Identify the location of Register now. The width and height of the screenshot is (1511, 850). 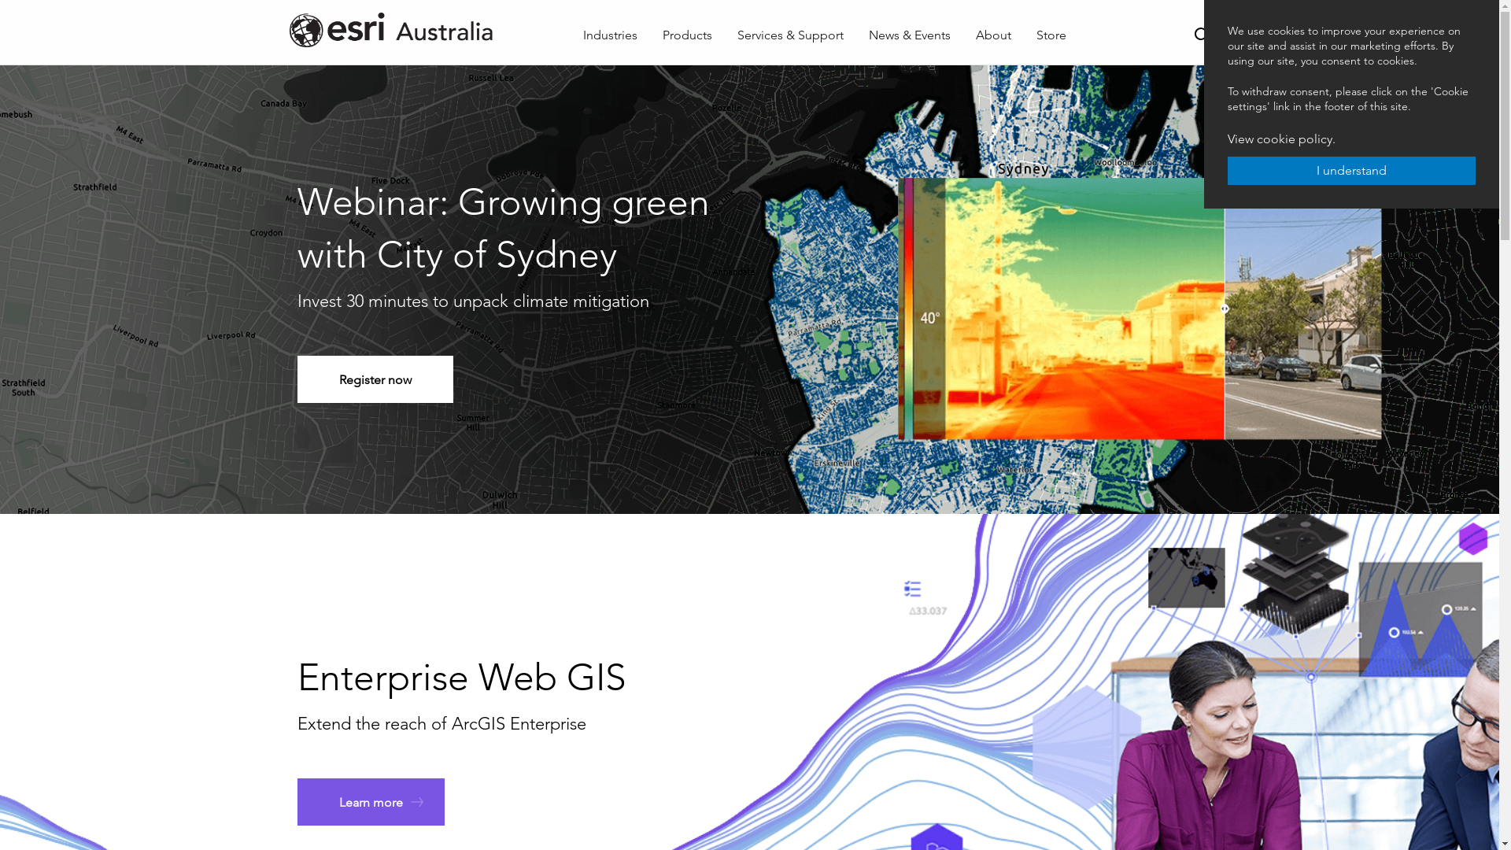
(375, 379).